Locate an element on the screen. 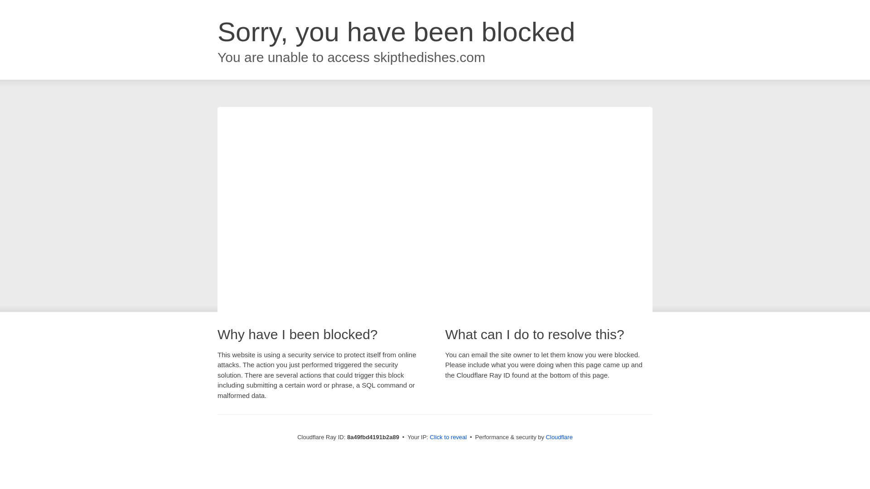  Click to reveal is located at coordinates (449, 437).